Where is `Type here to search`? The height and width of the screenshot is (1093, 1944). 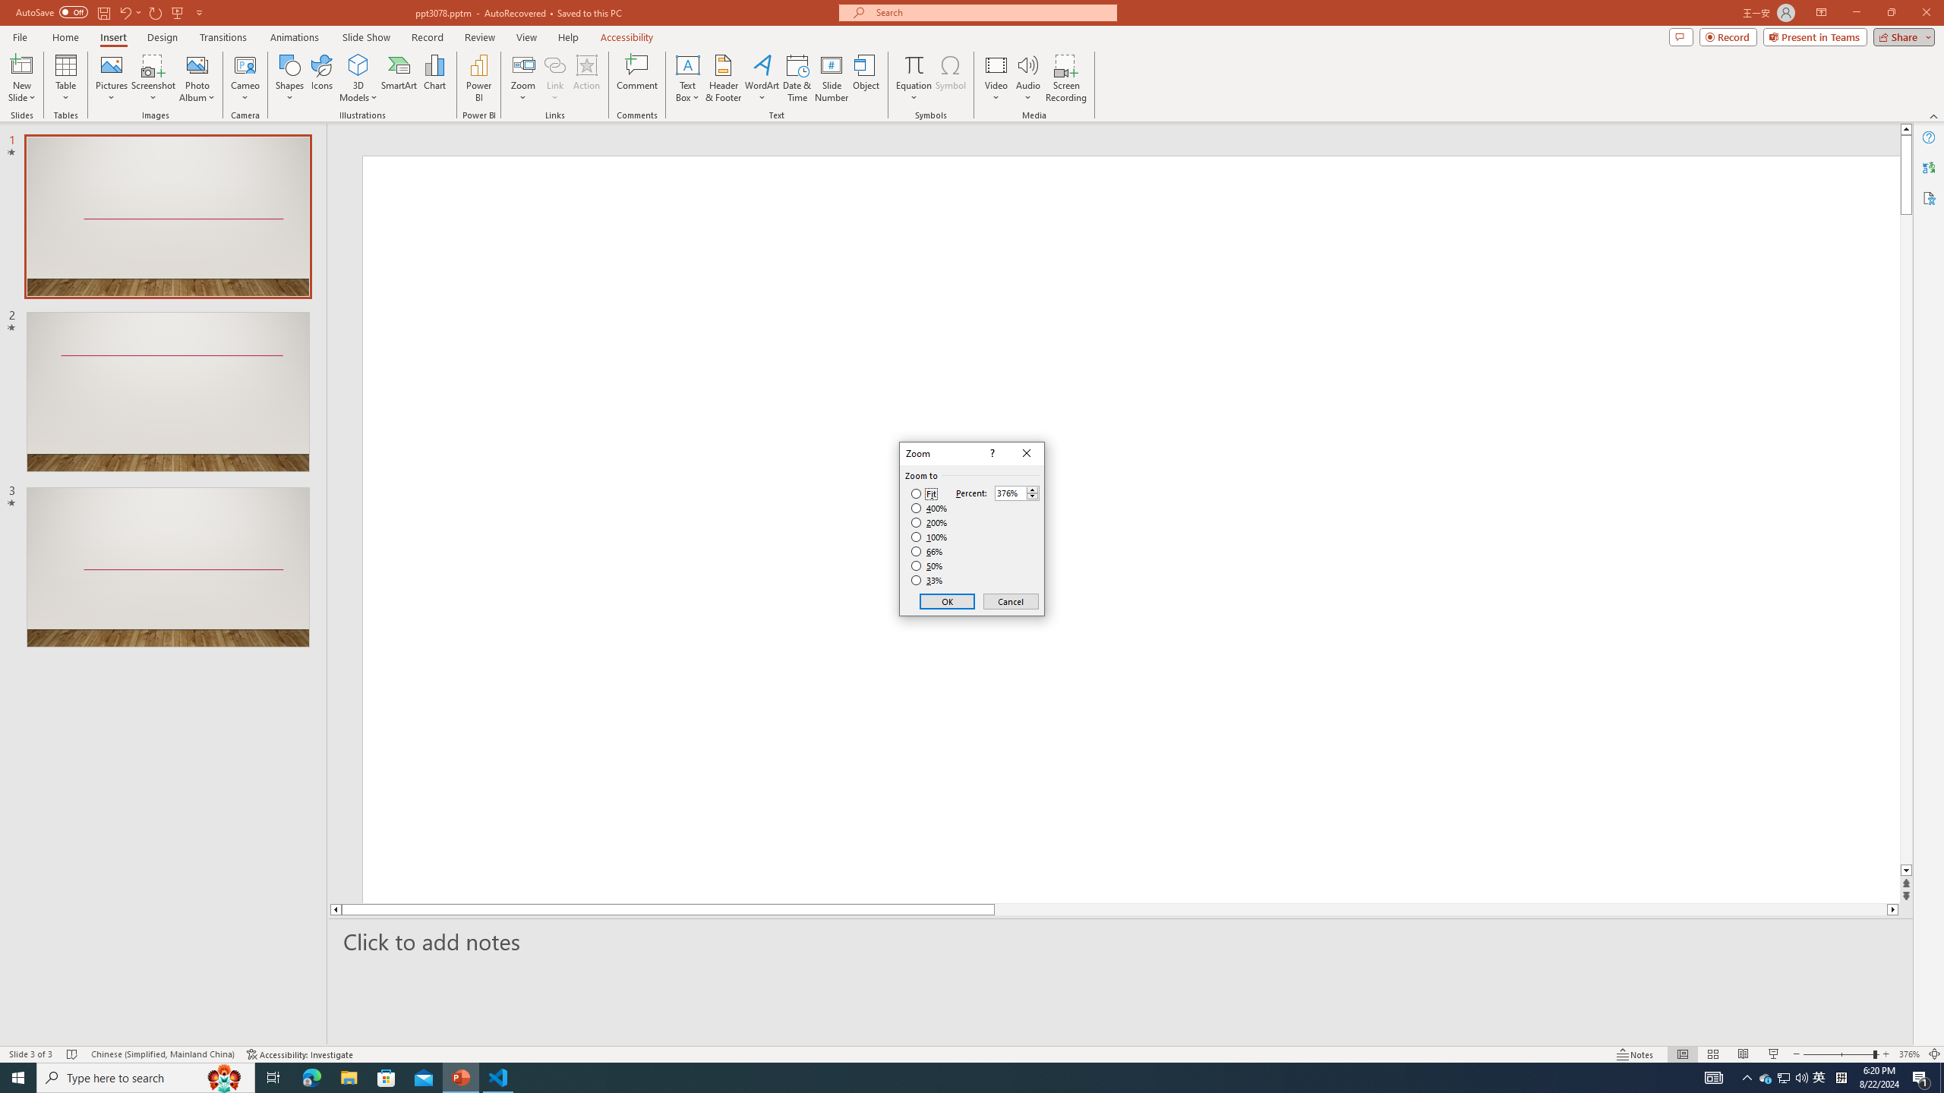
Type here to search is located at coordinates (146, 1078).